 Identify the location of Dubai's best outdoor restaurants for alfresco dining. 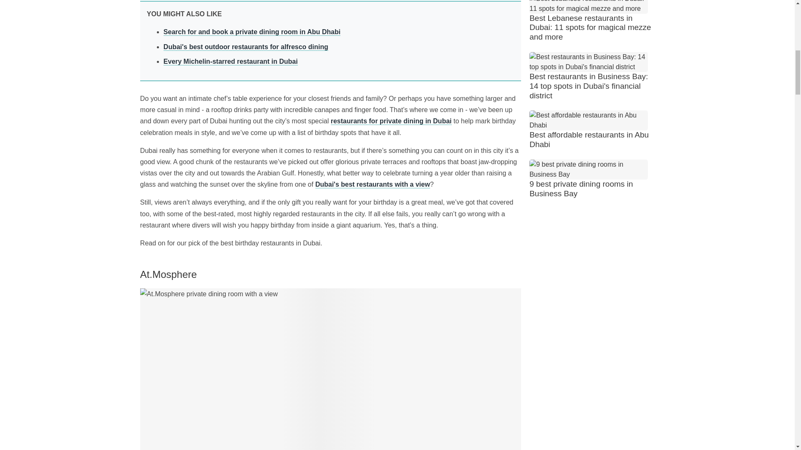
(246, 47).